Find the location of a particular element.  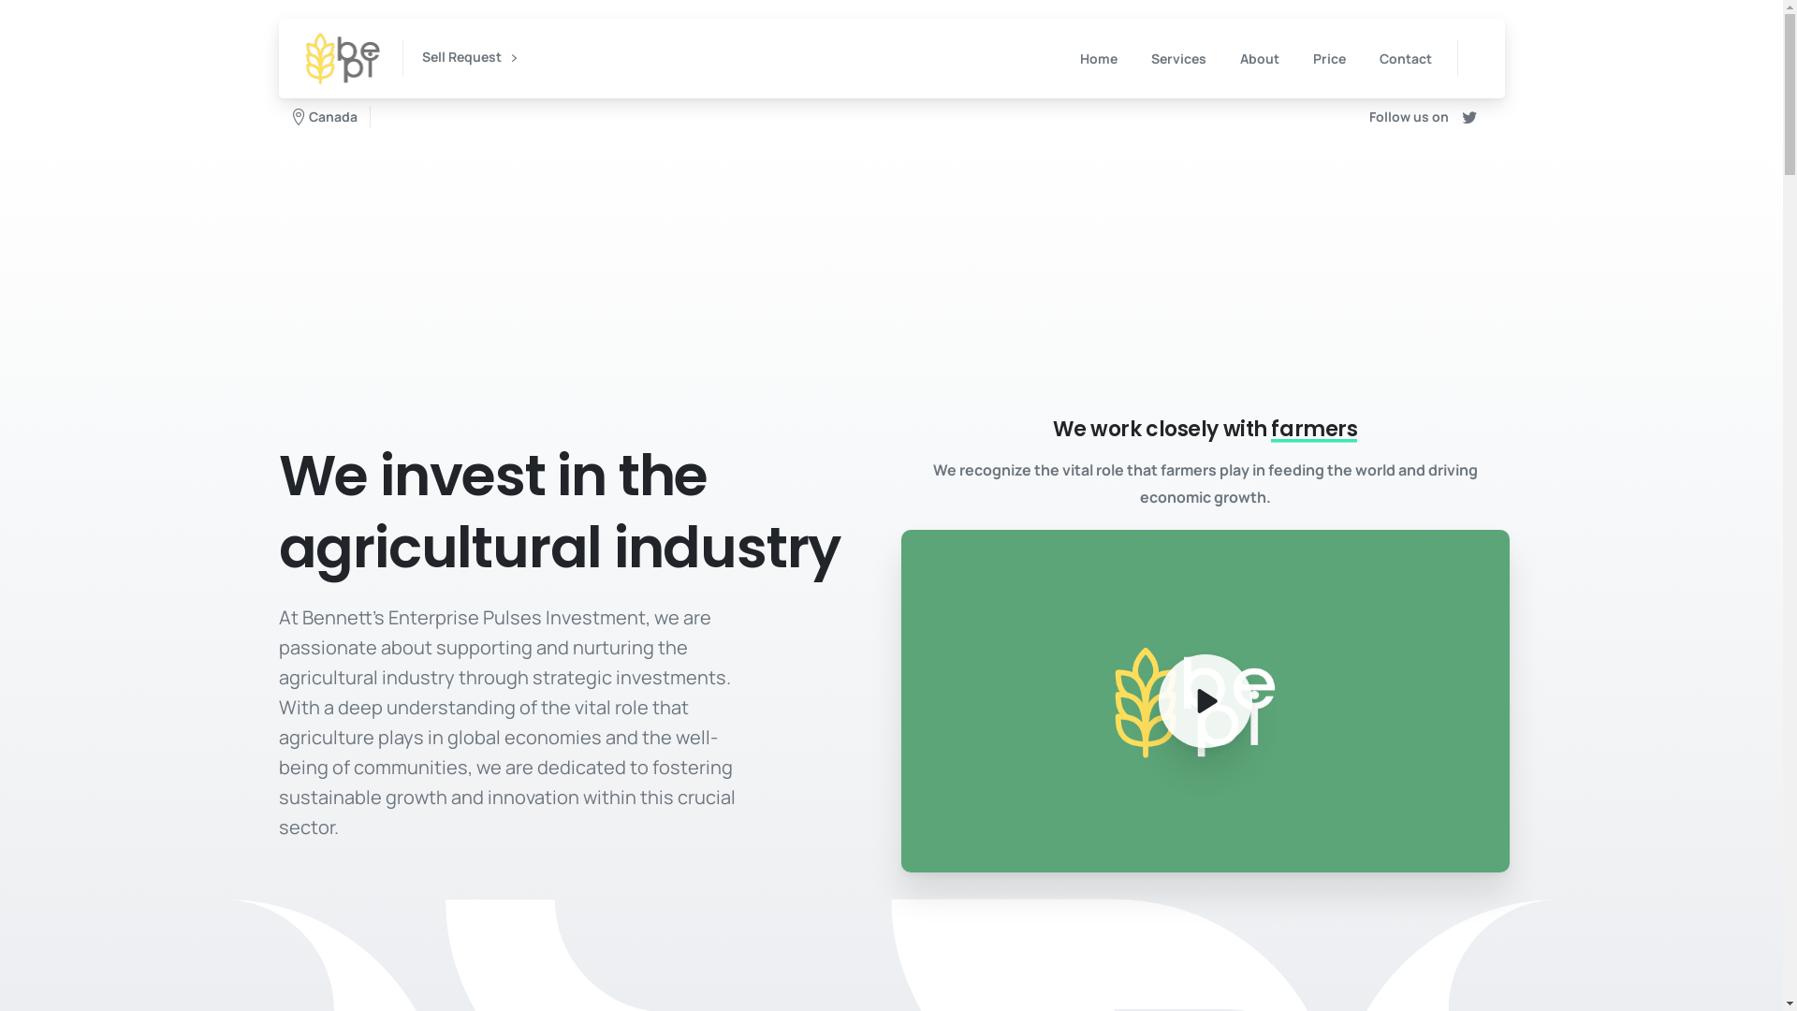

twitter is located at coordinates (1469, 117).